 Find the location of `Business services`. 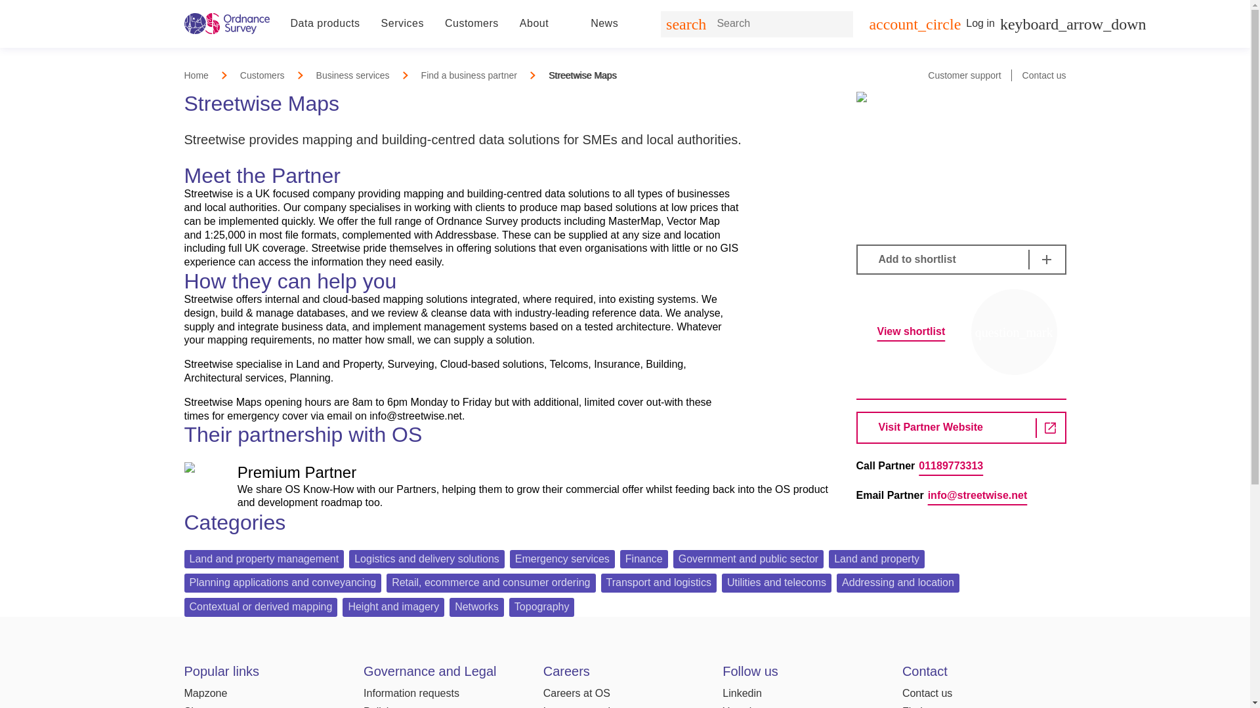

Business services is located at coordinates (352, 75).